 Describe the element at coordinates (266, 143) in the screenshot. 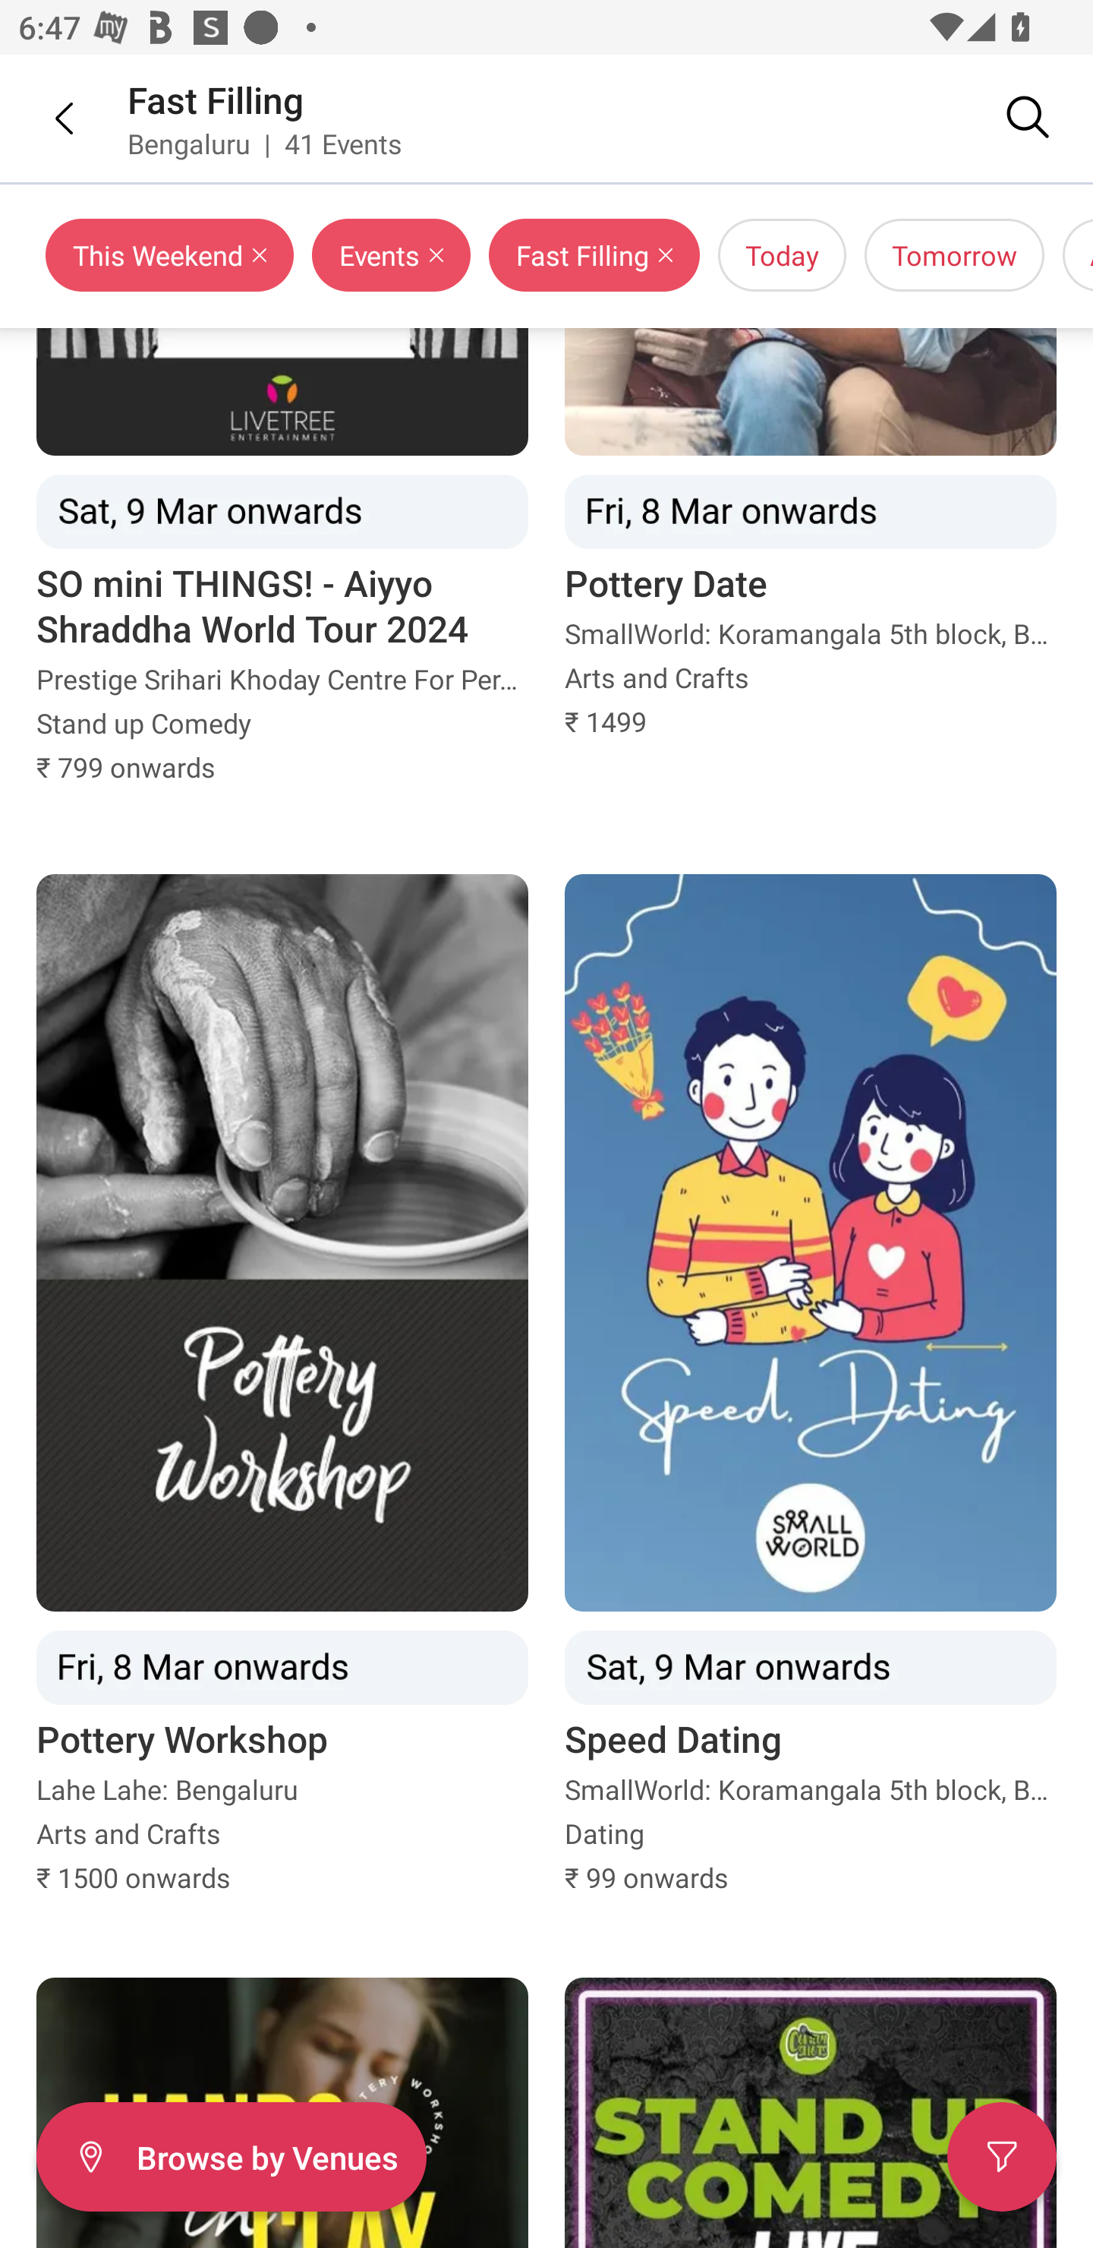

I see `Bengaluru  |  41 Events` at that location.